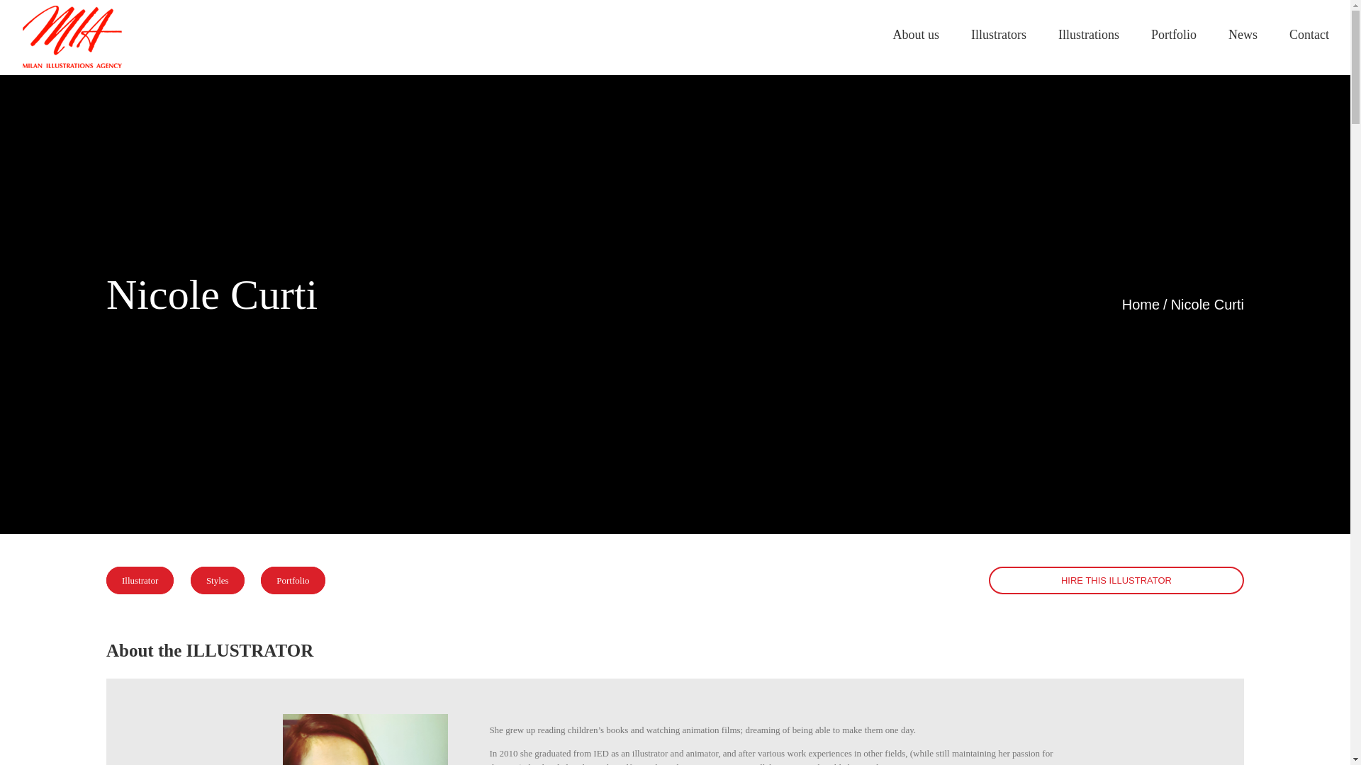 This screenshot has width=1361, height=765. What do you see at coordinates (140, 581) in the screenshot?
I see `Illustrator` at bounding box center [140, 581].